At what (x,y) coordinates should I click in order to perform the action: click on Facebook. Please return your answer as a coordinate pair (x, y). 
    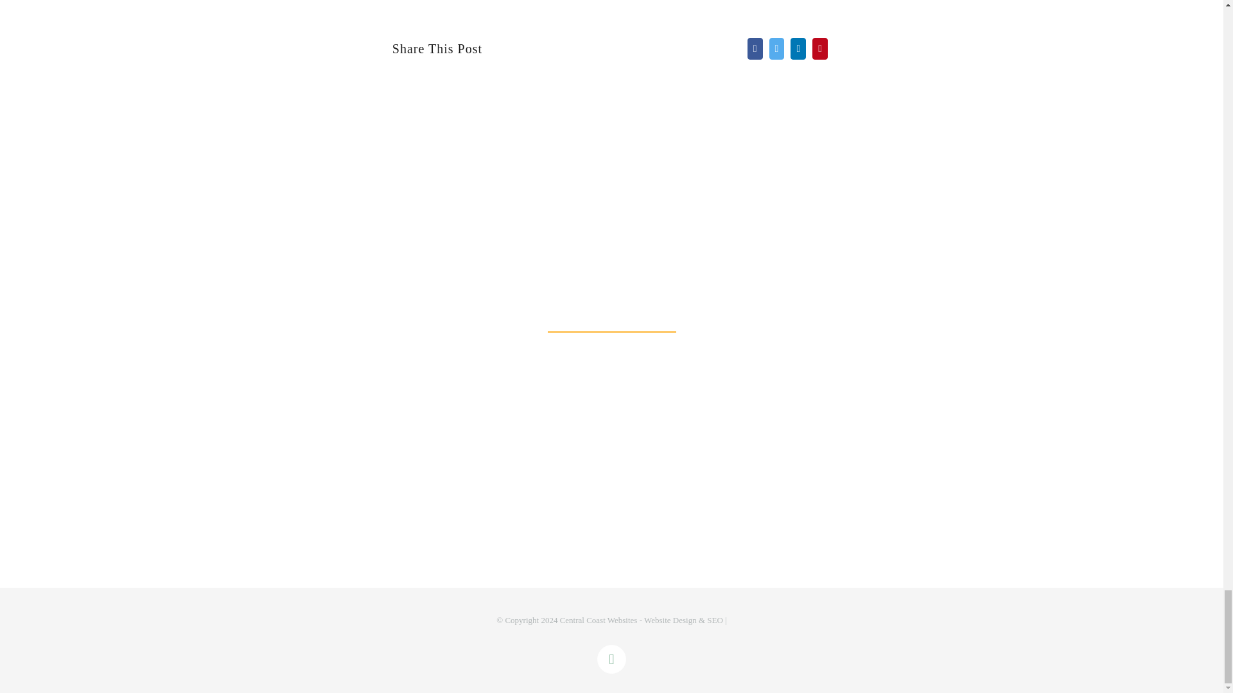
    Looking at the image, I should click on (611, 659).